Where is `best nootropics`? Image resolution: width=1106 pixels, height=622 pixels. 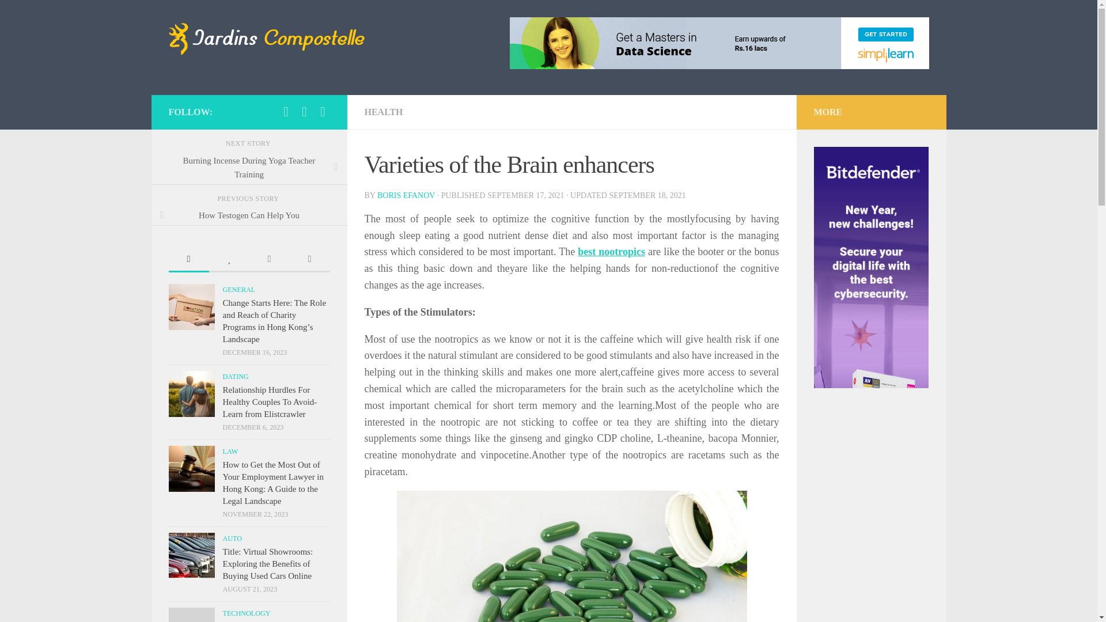 best nootropics is located at coordinates (611, 251).